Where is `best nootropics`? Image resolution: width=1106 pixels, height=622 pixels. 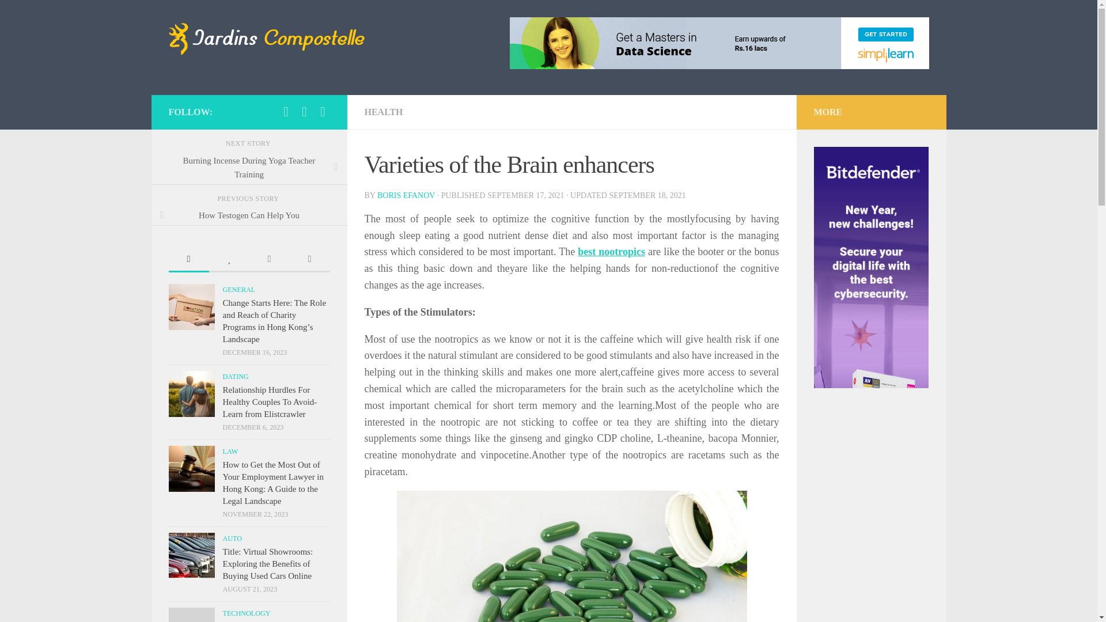 best nootropics is located at coordinates (611, 251).